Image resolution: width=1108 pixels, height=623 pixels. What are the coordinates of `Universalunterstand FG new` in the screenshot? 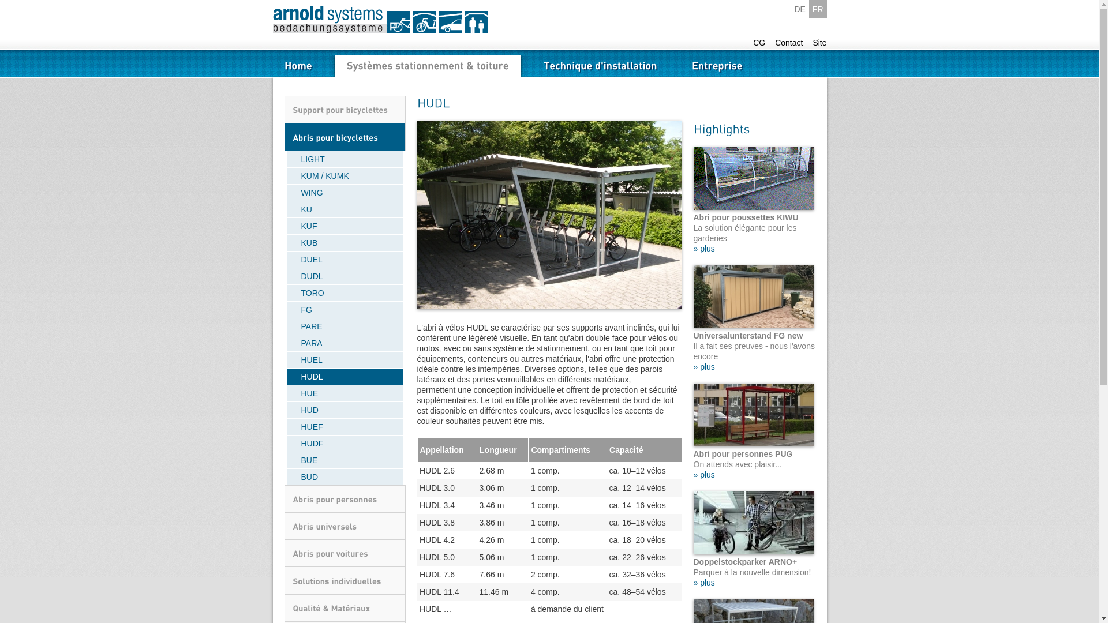 It's located at (754, 297).